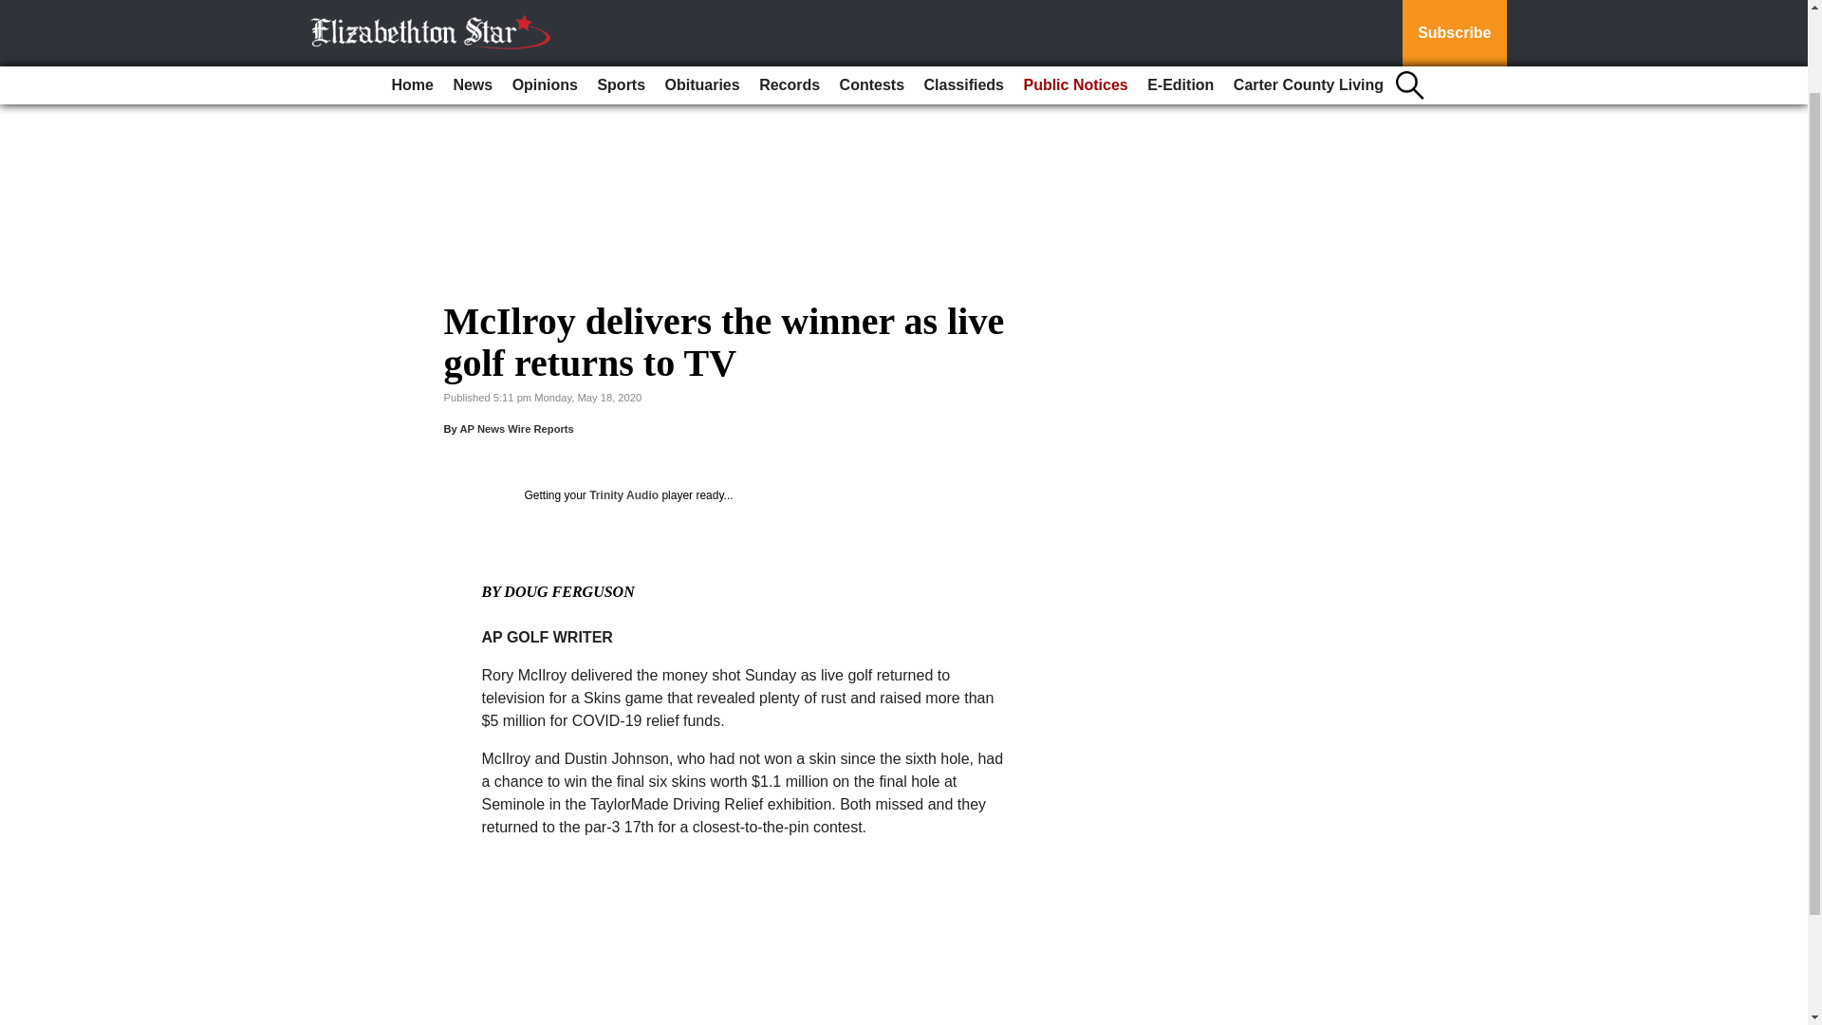 This screenshot has width=1822, height=1025. What do you see at coordinates (872, 3) in the screenshot?
I see `Contests` at bounding box center [872, 3].